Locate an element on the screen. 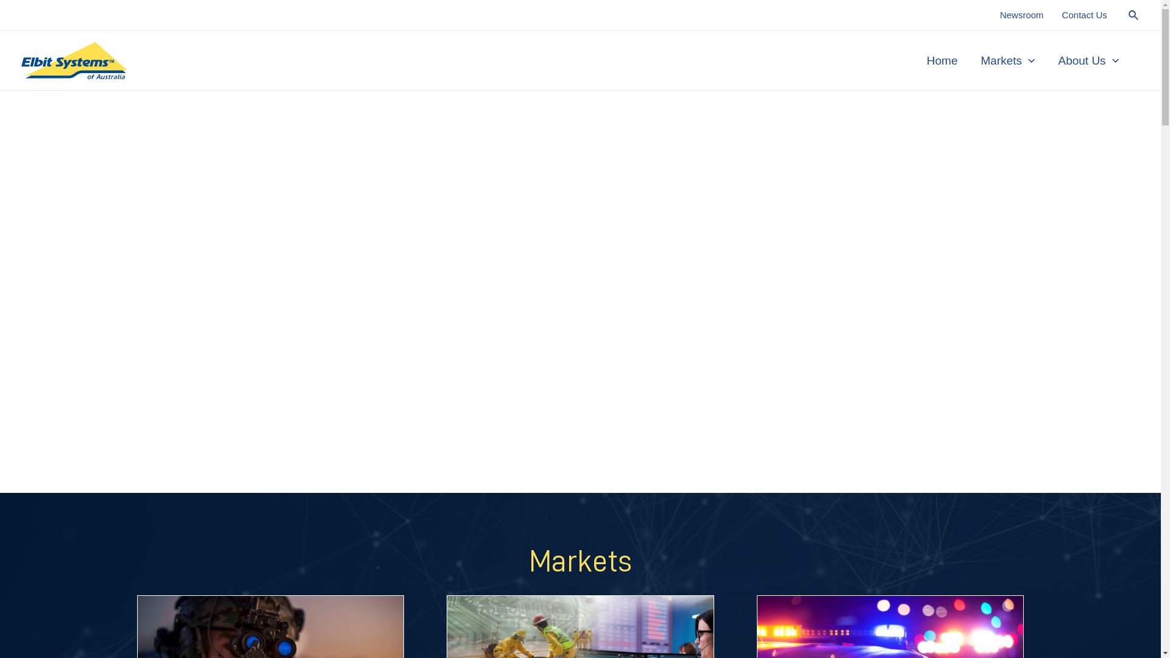  Newsroom is located at coordinates (1022, 15).